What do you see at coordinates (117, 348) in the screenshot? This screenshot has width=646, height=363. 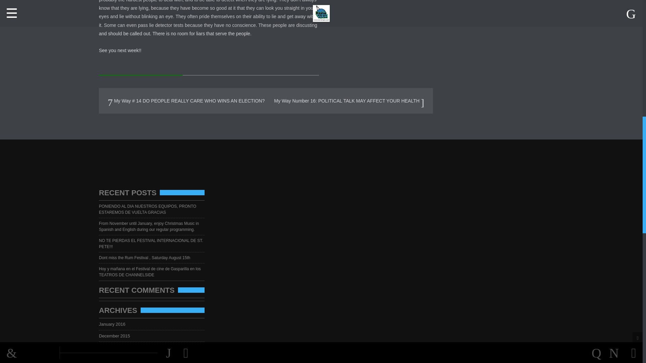 I see `September 2015` at bounding box center [117, 348].